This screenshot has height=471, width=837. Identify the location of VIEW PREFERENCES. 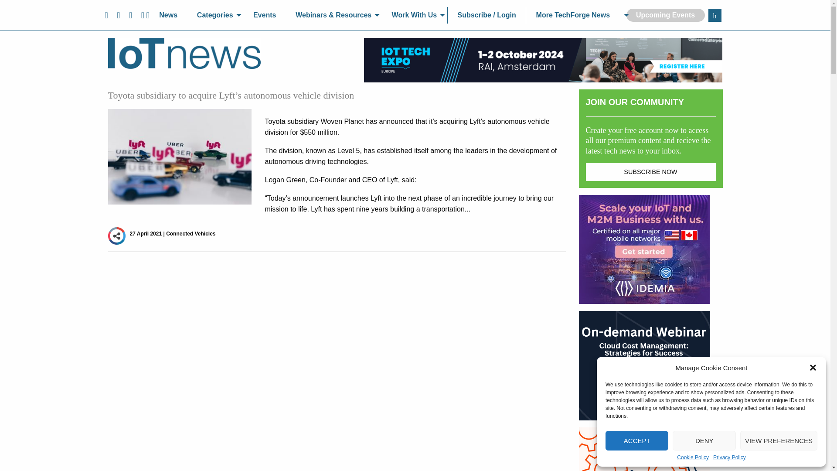
(779, 440).